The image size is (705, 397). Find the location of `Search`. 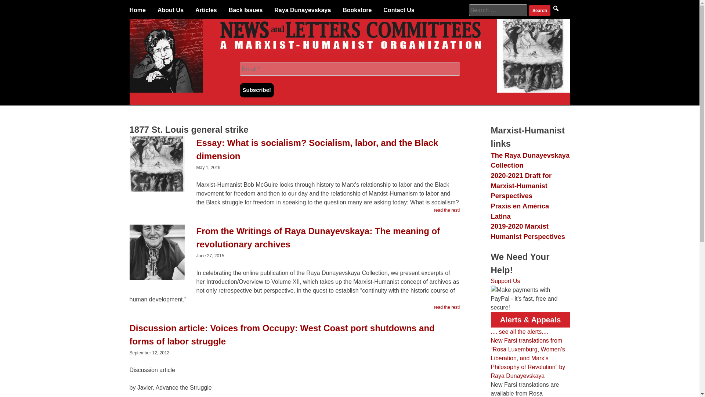

Search is located at coordinates (540, 11).